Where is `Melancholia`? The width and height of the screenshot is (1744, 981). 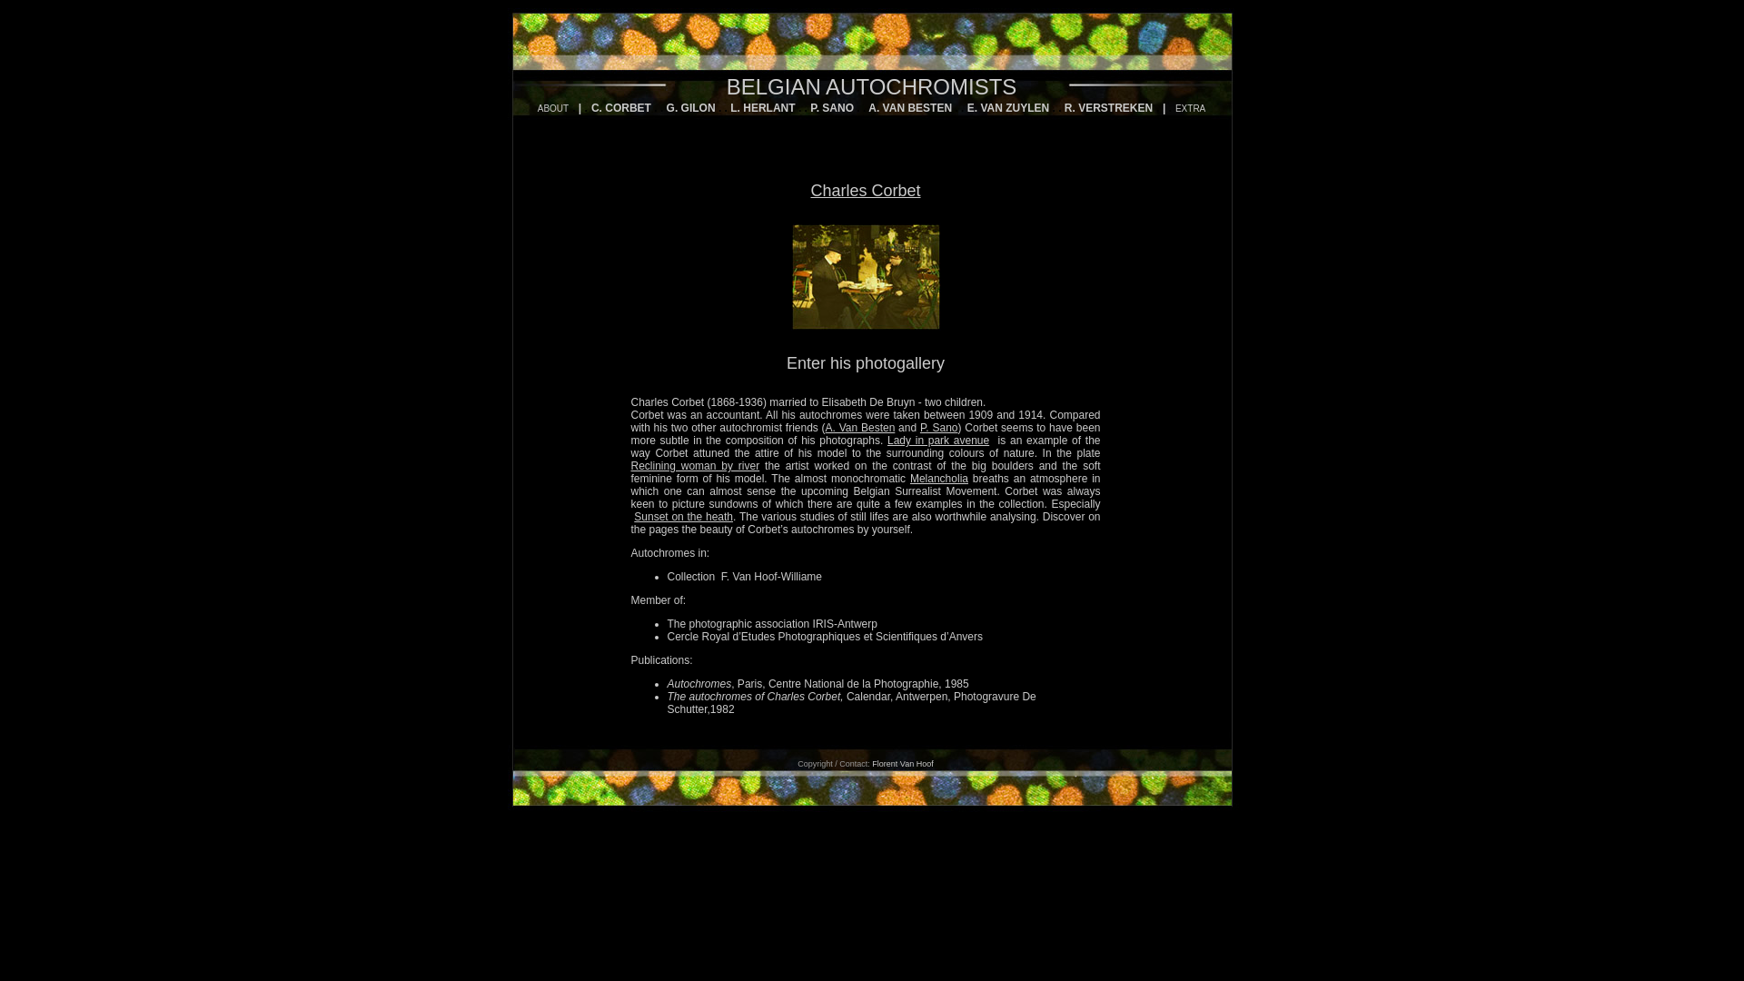 Melancholia is located at coordinates (939, 479).